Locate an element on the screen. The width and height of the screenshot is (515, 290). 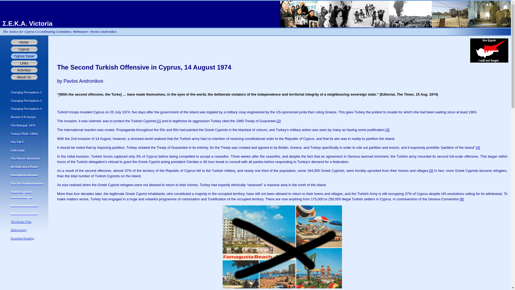
Bibliography is located at coordinates (19, 230).